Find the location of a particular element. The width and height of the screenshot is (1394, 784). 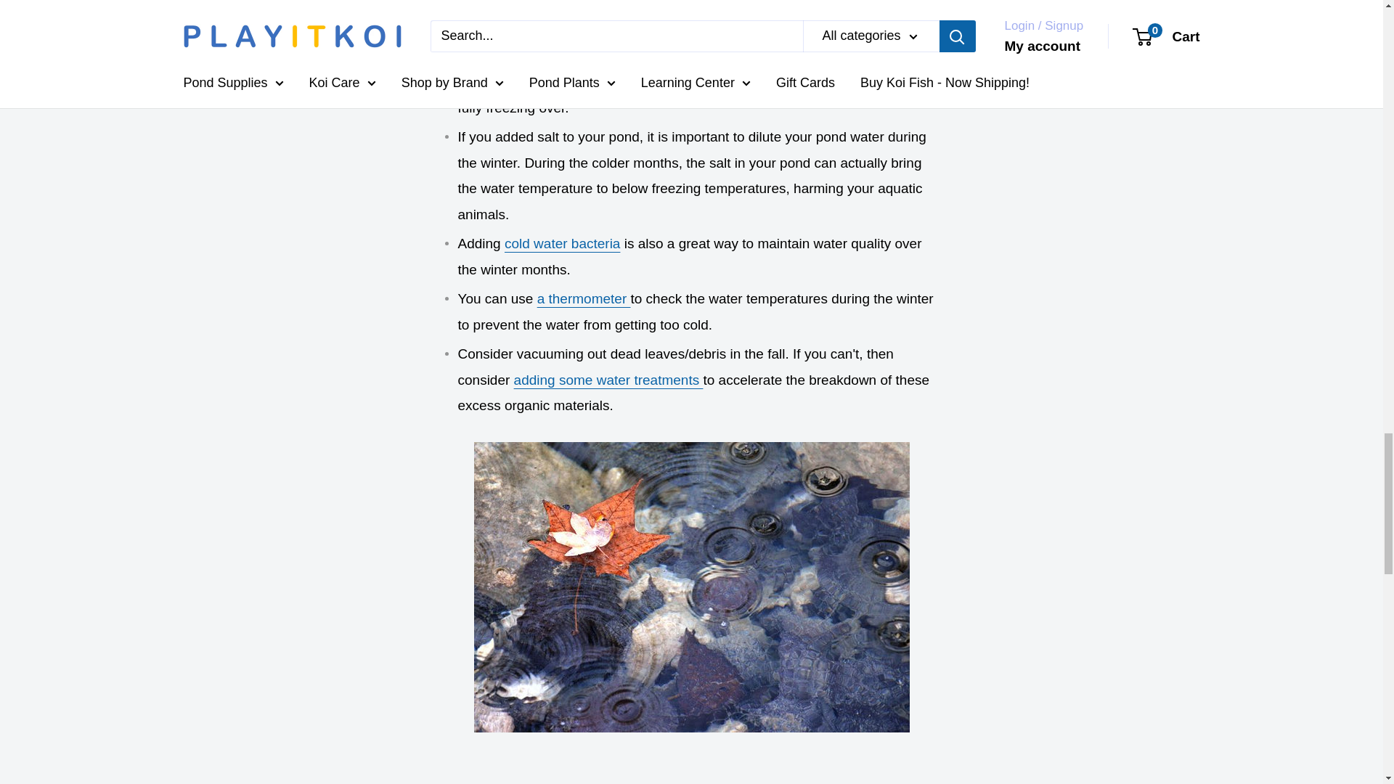

Winter prep is located at coordinates (608, 380).